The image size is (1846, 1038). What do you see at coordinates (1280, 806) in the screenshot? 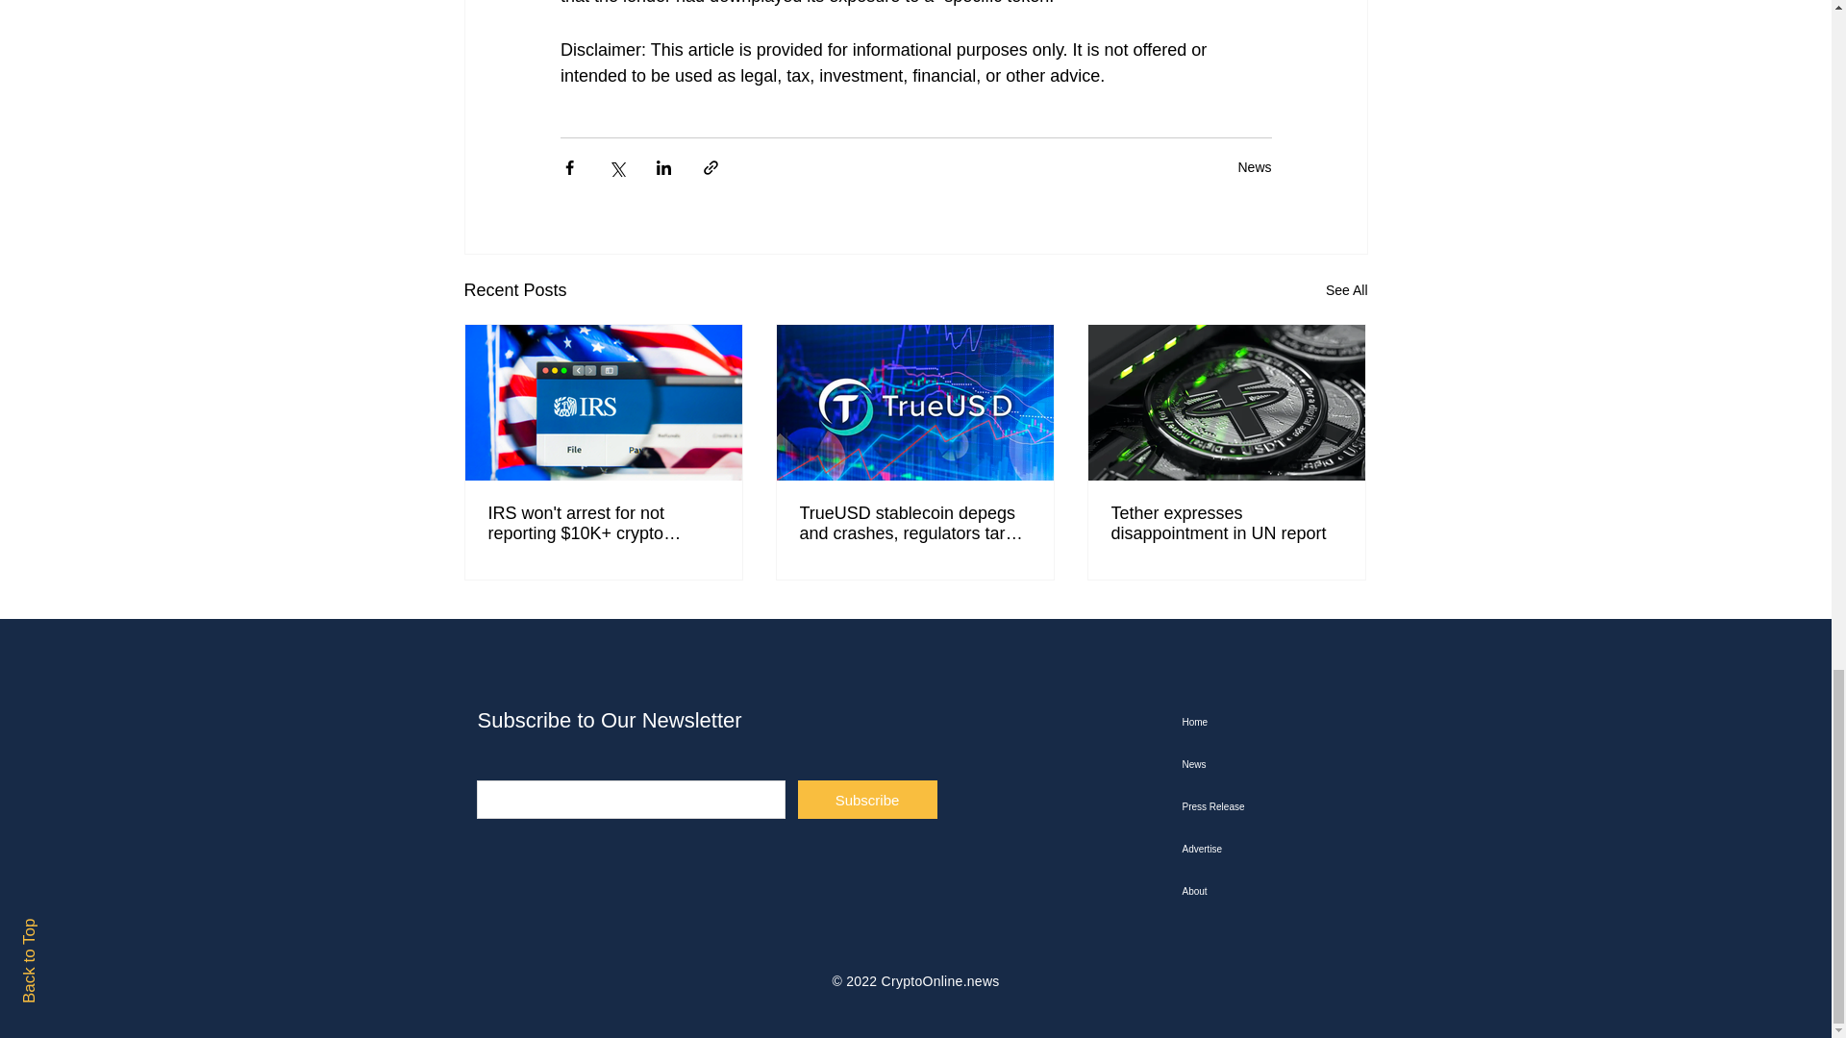
I see `Press Release` at bounding box center [1280, 806].